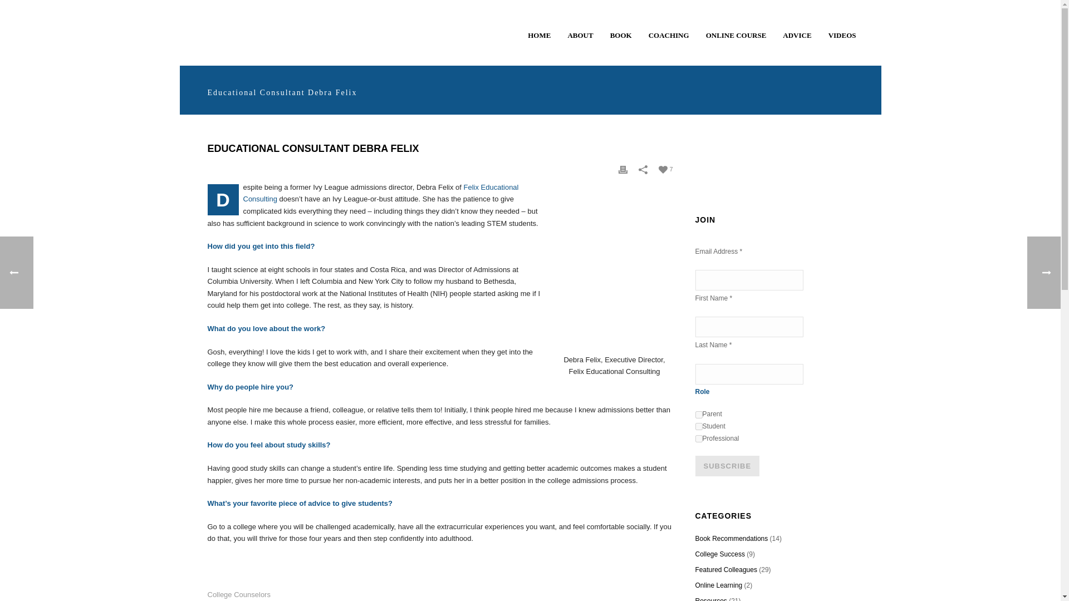 Image resolution: width=1069 pixels, height=601 pixels. What do you see at coordinates (238, 594) in the screenshot?
I see `College Counselors` at bounding box center [238, 594].